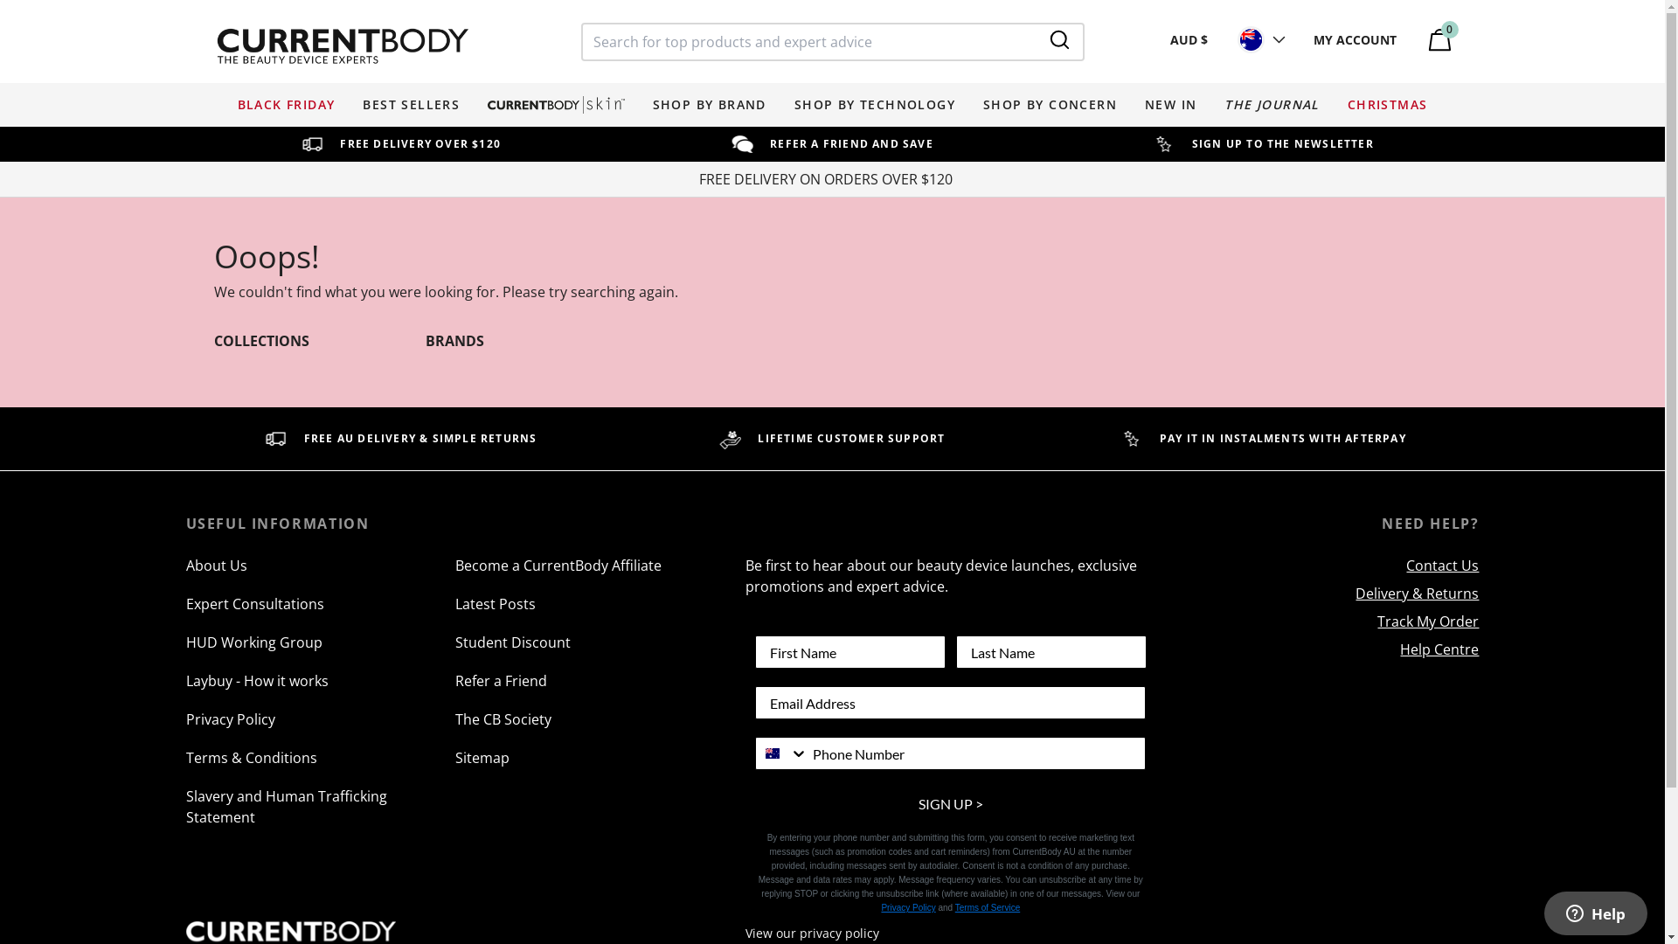 This screenshot has height=944, width=1678. Describe the element at coordinates (1264, 144) in the screenshot. I see `SIGN UP TO THE NEWSLETTER` at that location.